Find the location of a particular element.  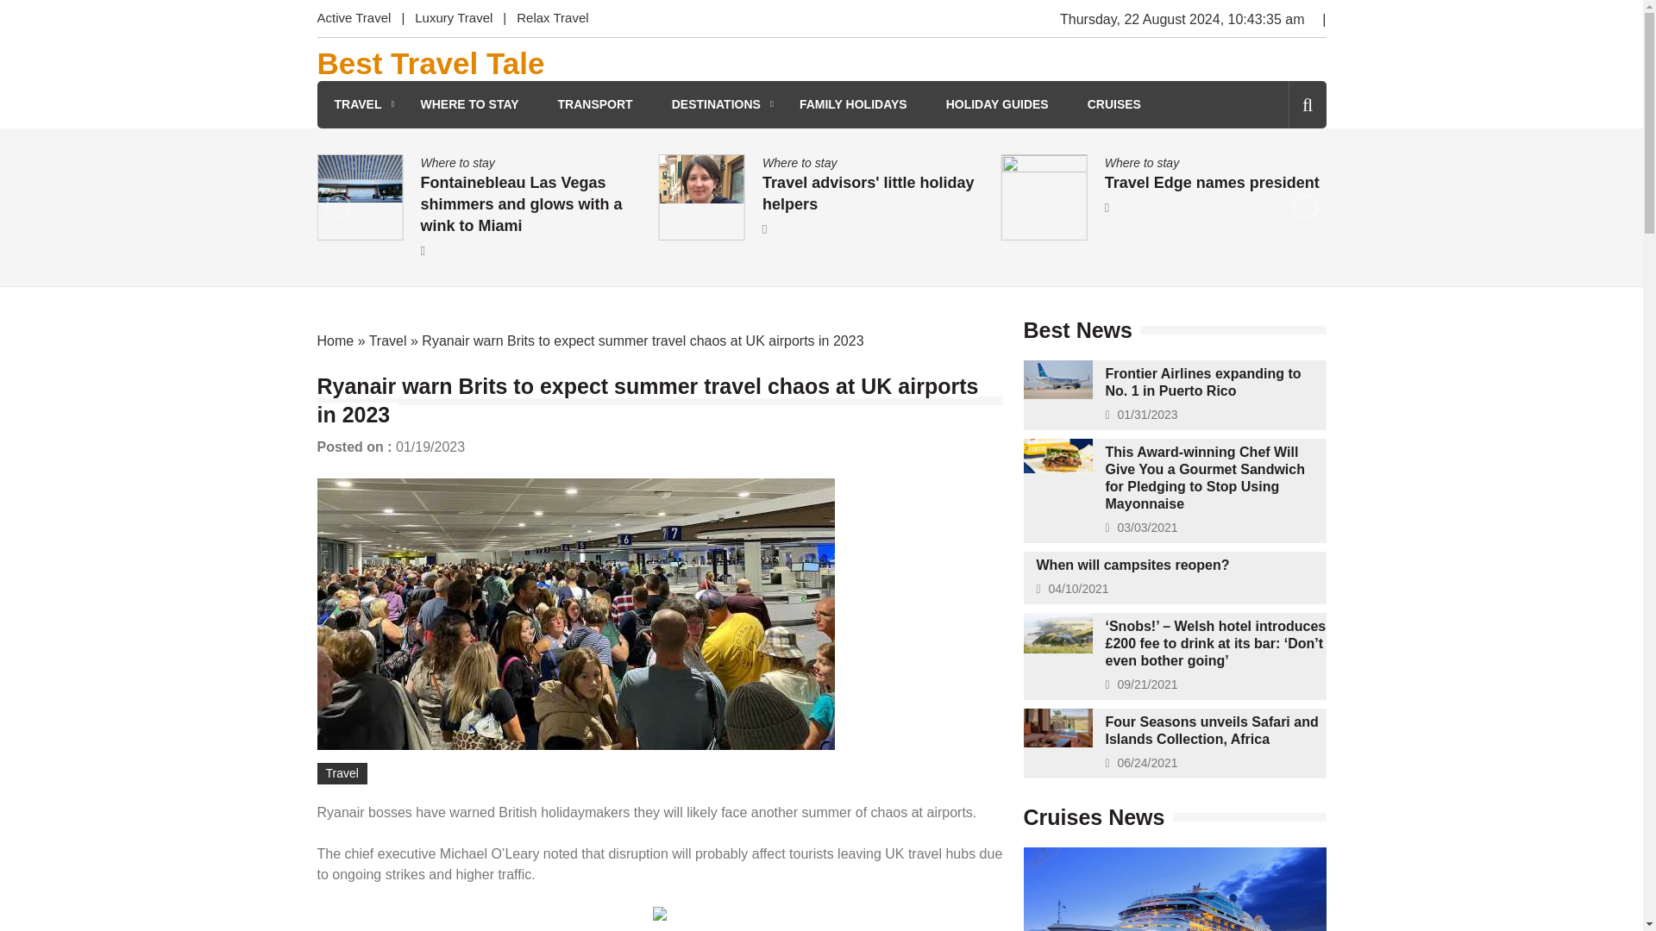

DESTINATIONS is located at coordinates (716, 104).